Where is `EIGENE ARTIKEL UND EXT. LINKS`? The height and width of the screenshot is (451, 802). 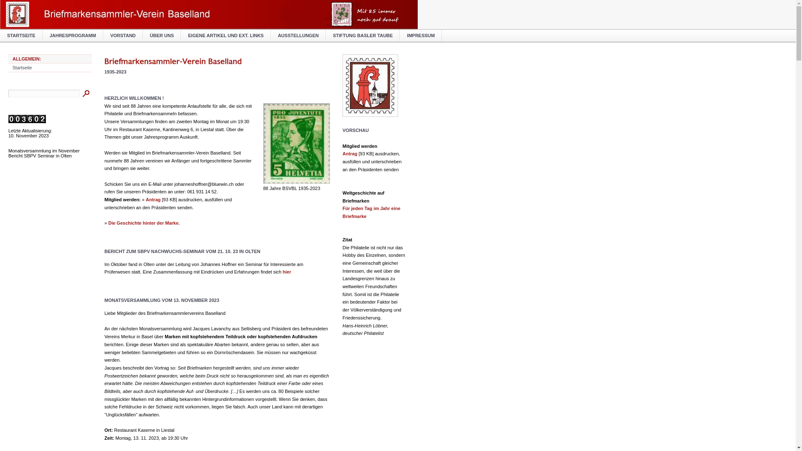
EIGENE ARTIKEL UND EXT. LINKS is located at coordinates (226, 36).